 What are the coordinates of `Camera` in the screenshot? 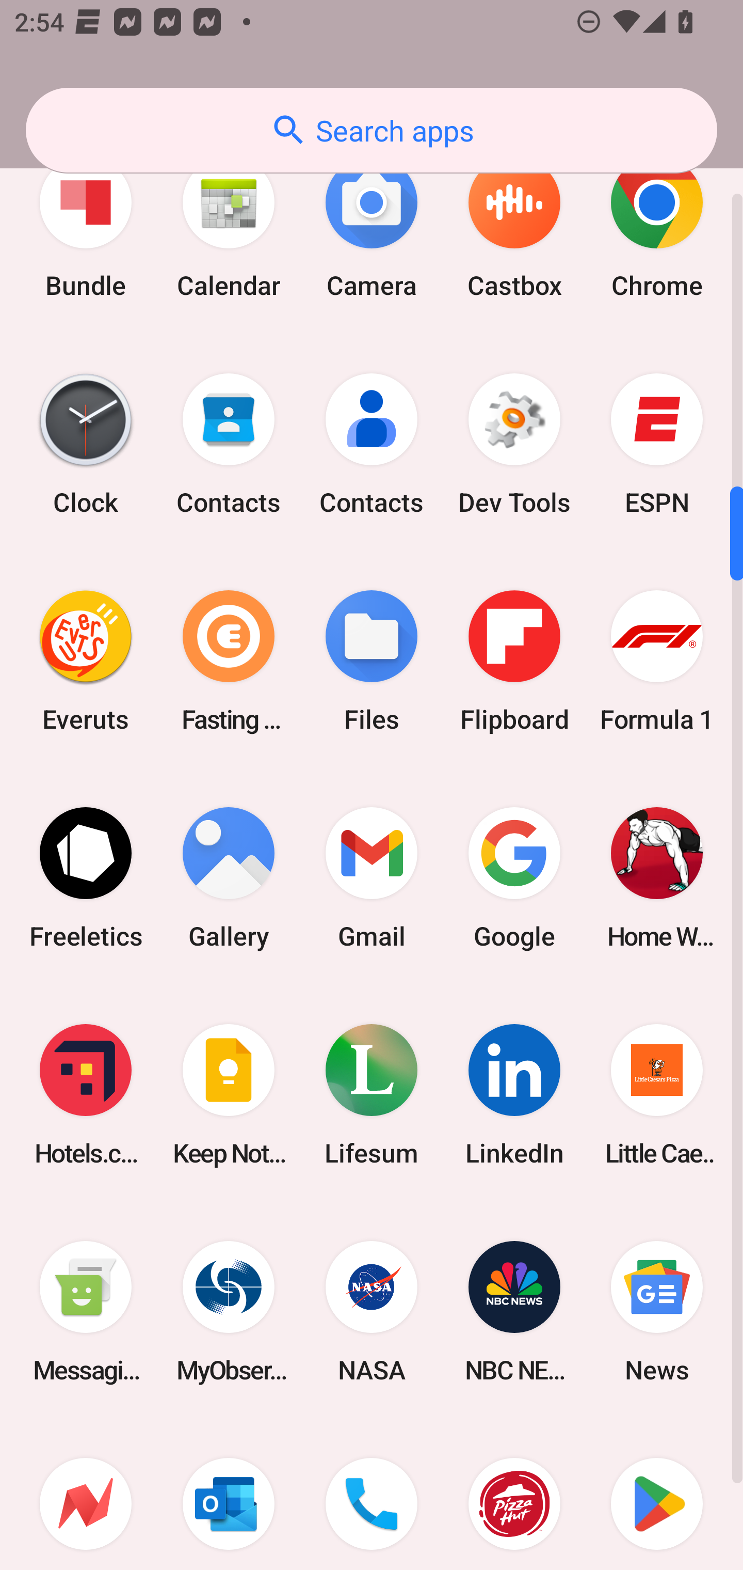 It's located at (372, 227).